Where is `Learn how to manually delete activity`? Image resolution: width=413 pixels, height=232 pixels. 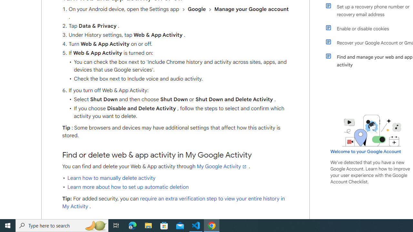
Learn how to manually delete activity is located at coordinates (111, 178).